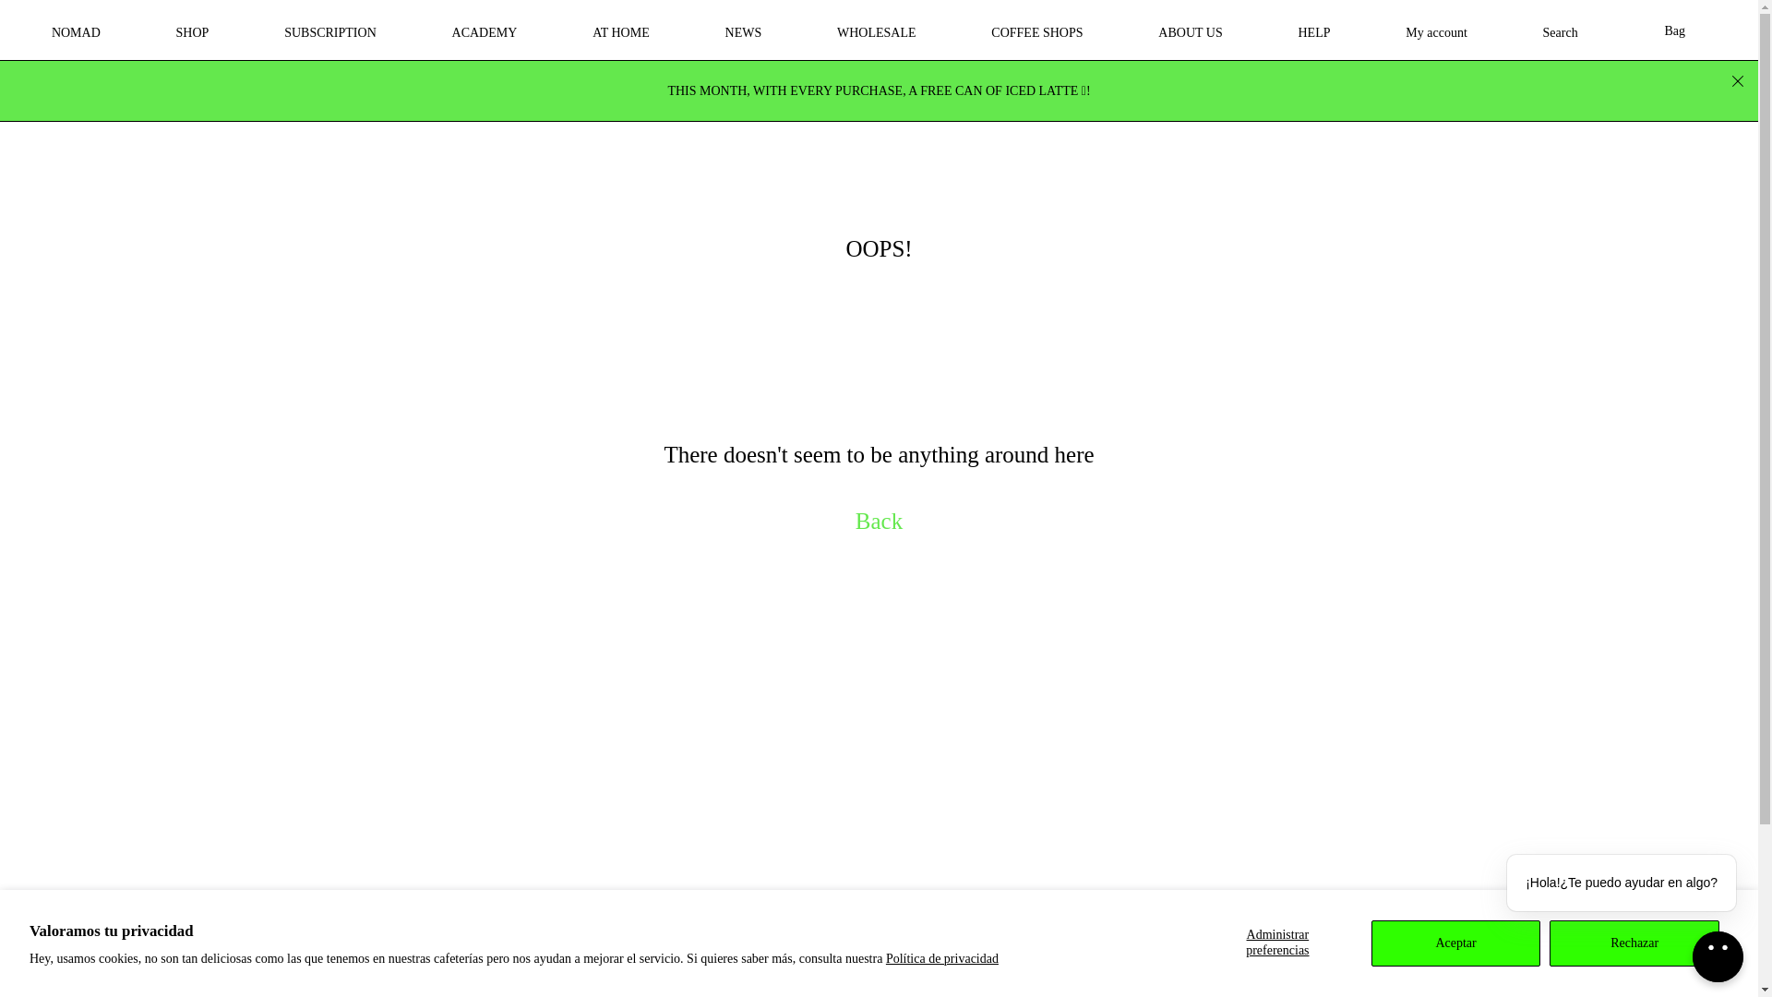 The height and width of the screenshot is (997, 1772). I want to click on ABOUT US, so click(1190, 31).